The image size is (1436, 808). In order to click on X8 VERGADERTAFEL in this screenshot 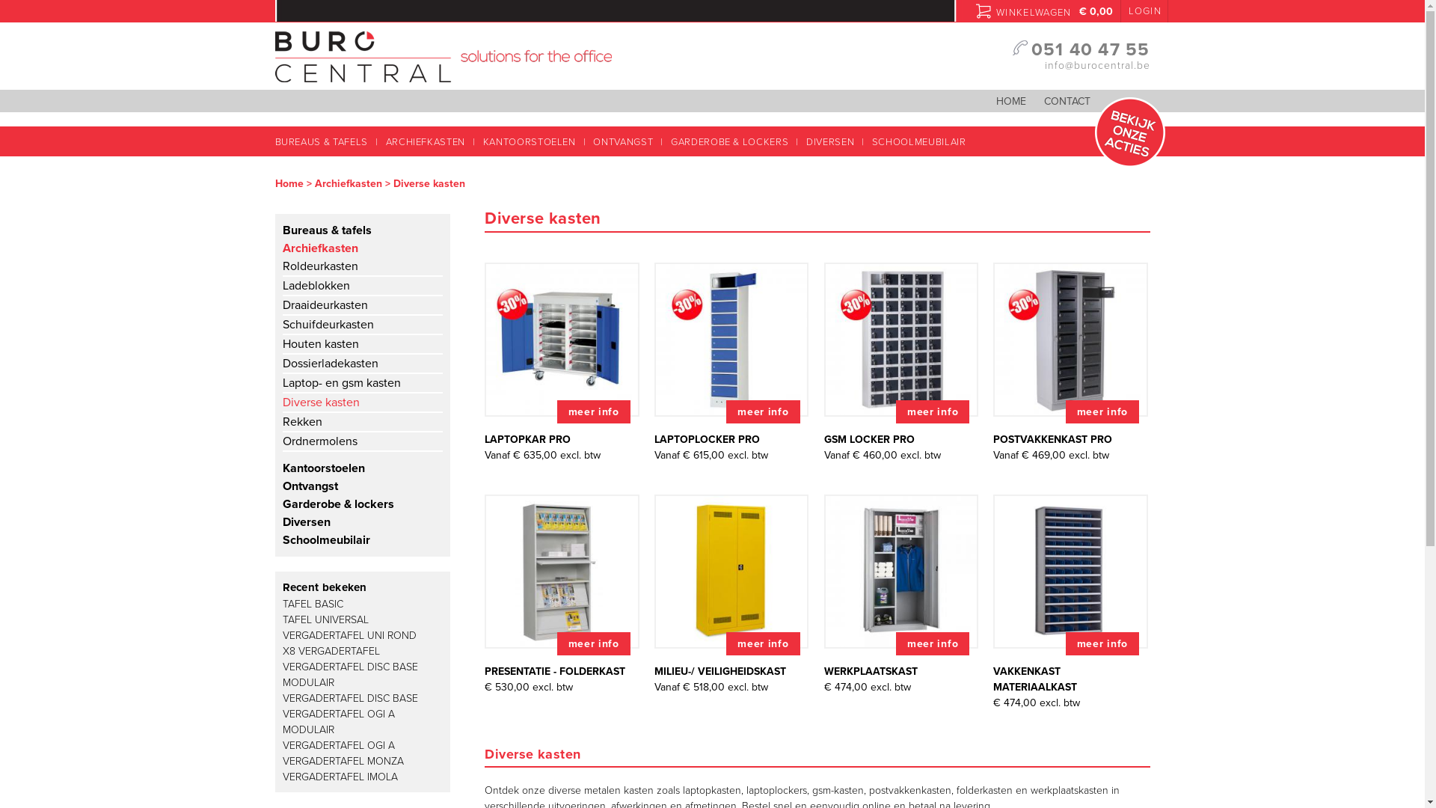, I will do `click(331, 651)`.